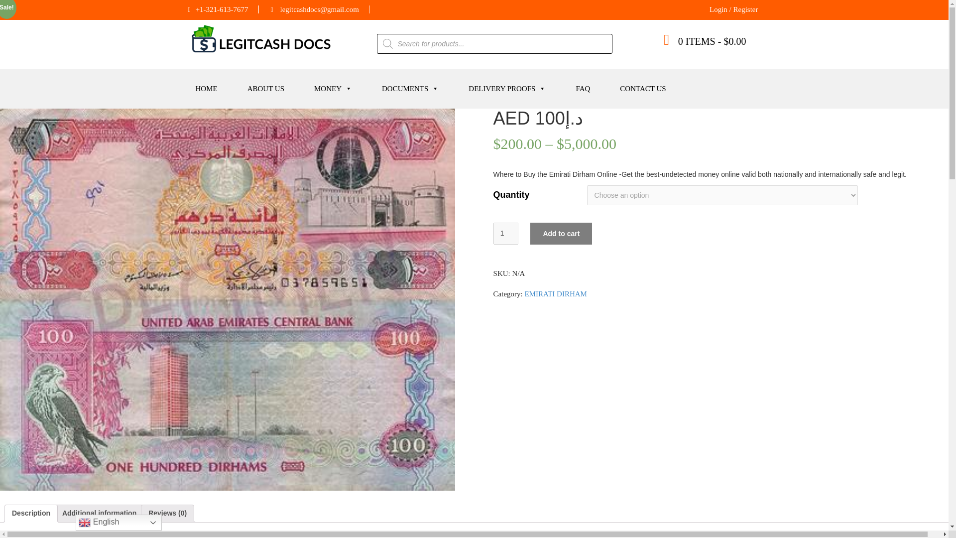 The height and width of the screenshot is (538, 956). Describe the element at coordinates (506, 234) in the screenshot. I see `1` at that location.